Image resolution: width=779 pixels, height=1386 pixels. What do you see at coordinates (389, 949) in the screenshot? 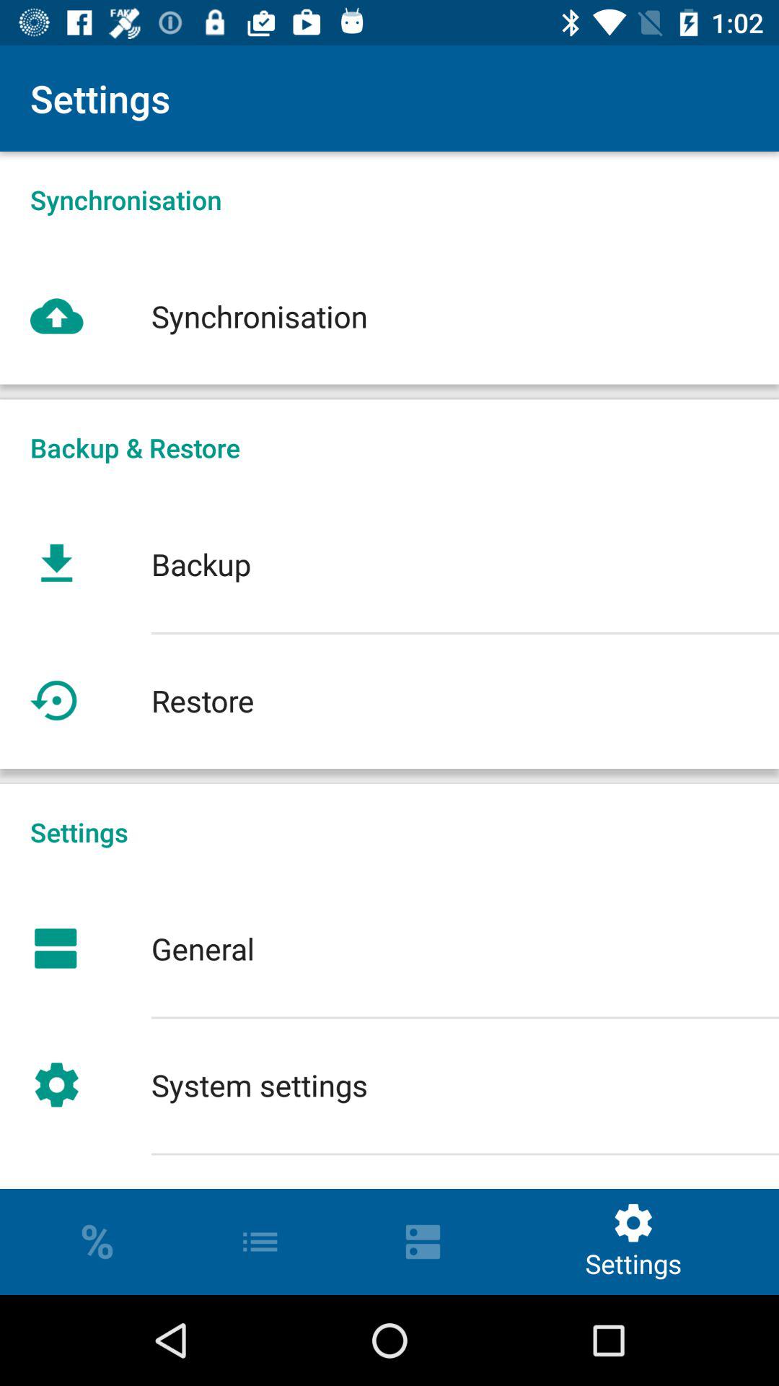
I see `turn on the item above the system settings` at bounding box center [389, 949].